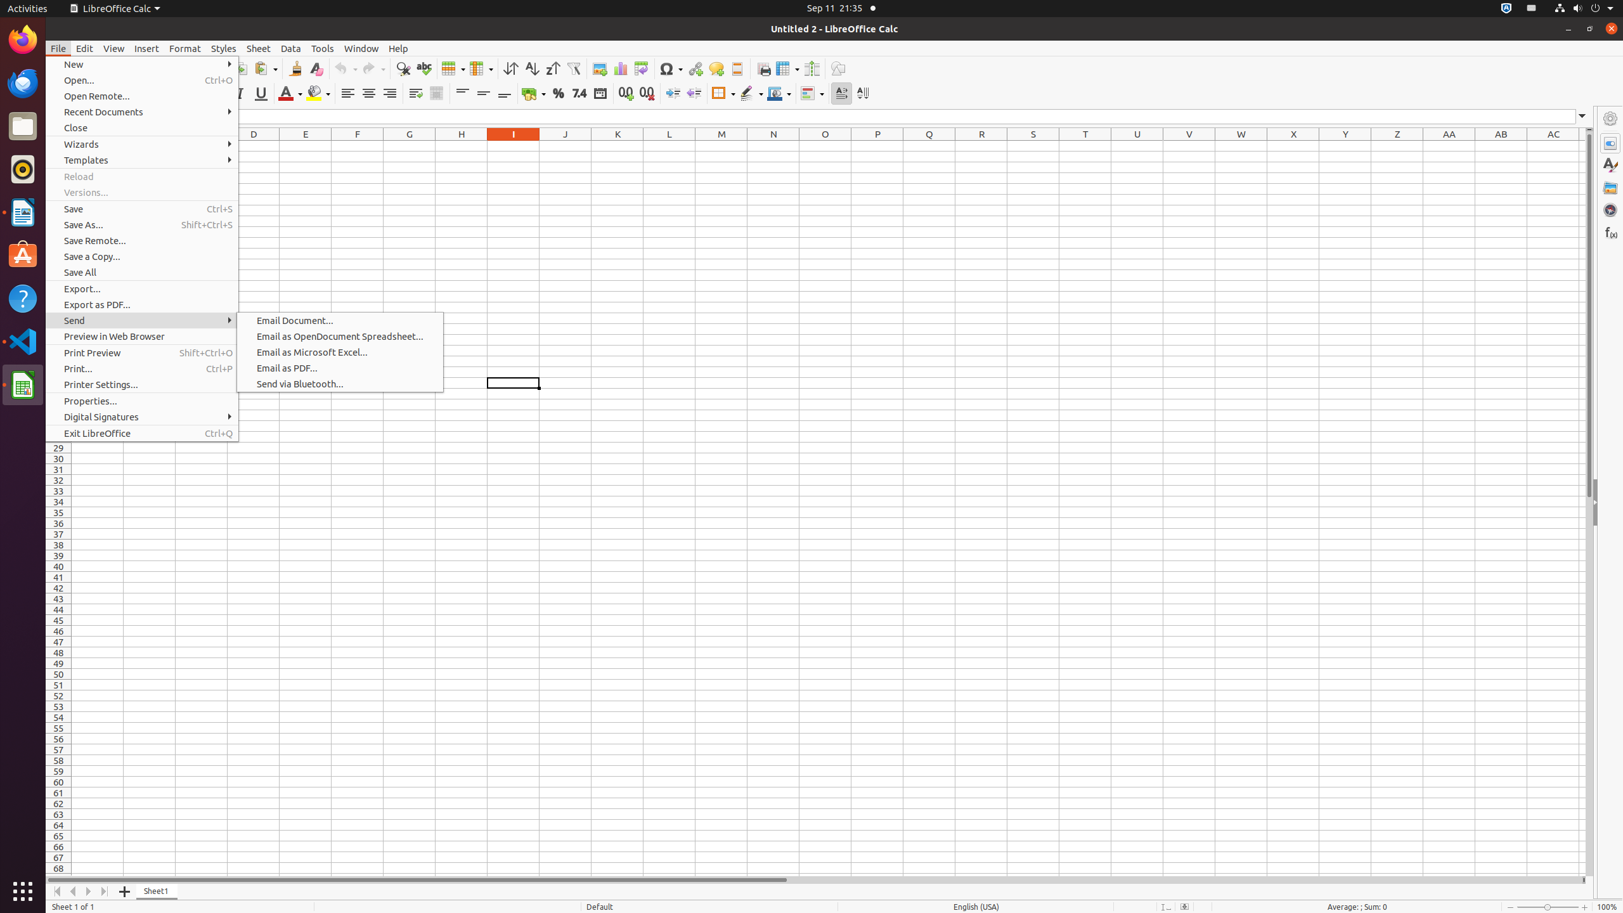 This screenshot has width=1623, height=913. Describe the element at coordinates (600, 94) in the screenshot. I see `Date` at that location.